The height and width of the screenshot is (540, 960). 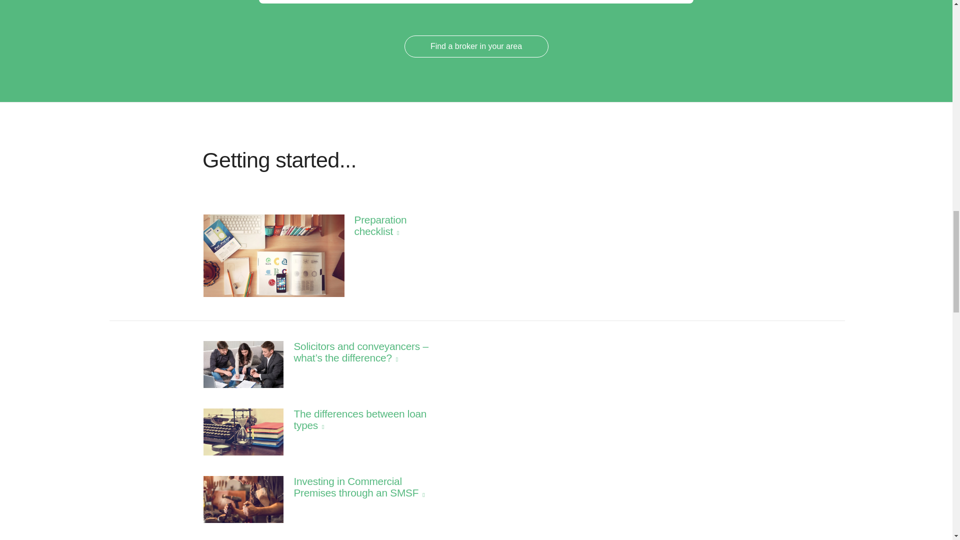 I want to click on Selling your home? Here are the first steps to take, so click(x=559, y=537).